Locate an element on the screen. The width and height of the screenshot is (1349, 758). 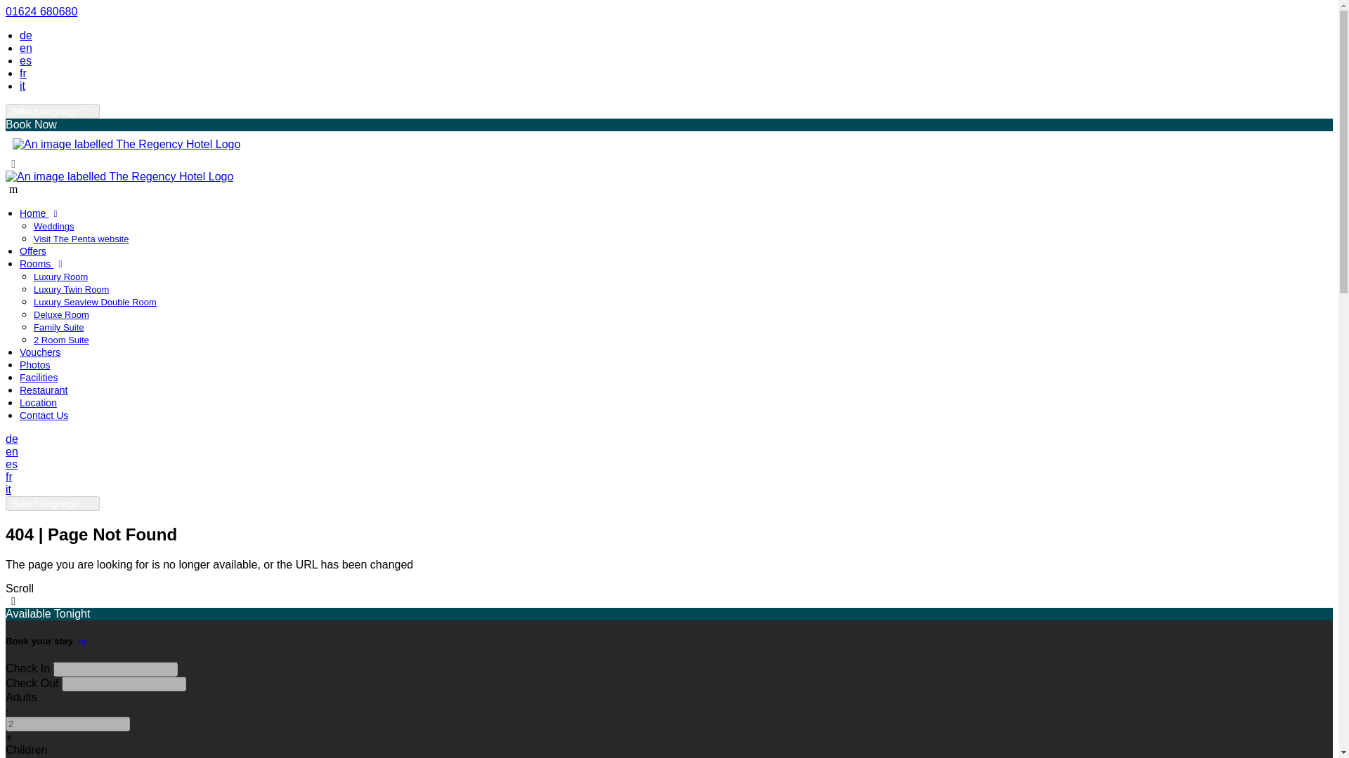
Family Suite is located at coordinates (59, 327).